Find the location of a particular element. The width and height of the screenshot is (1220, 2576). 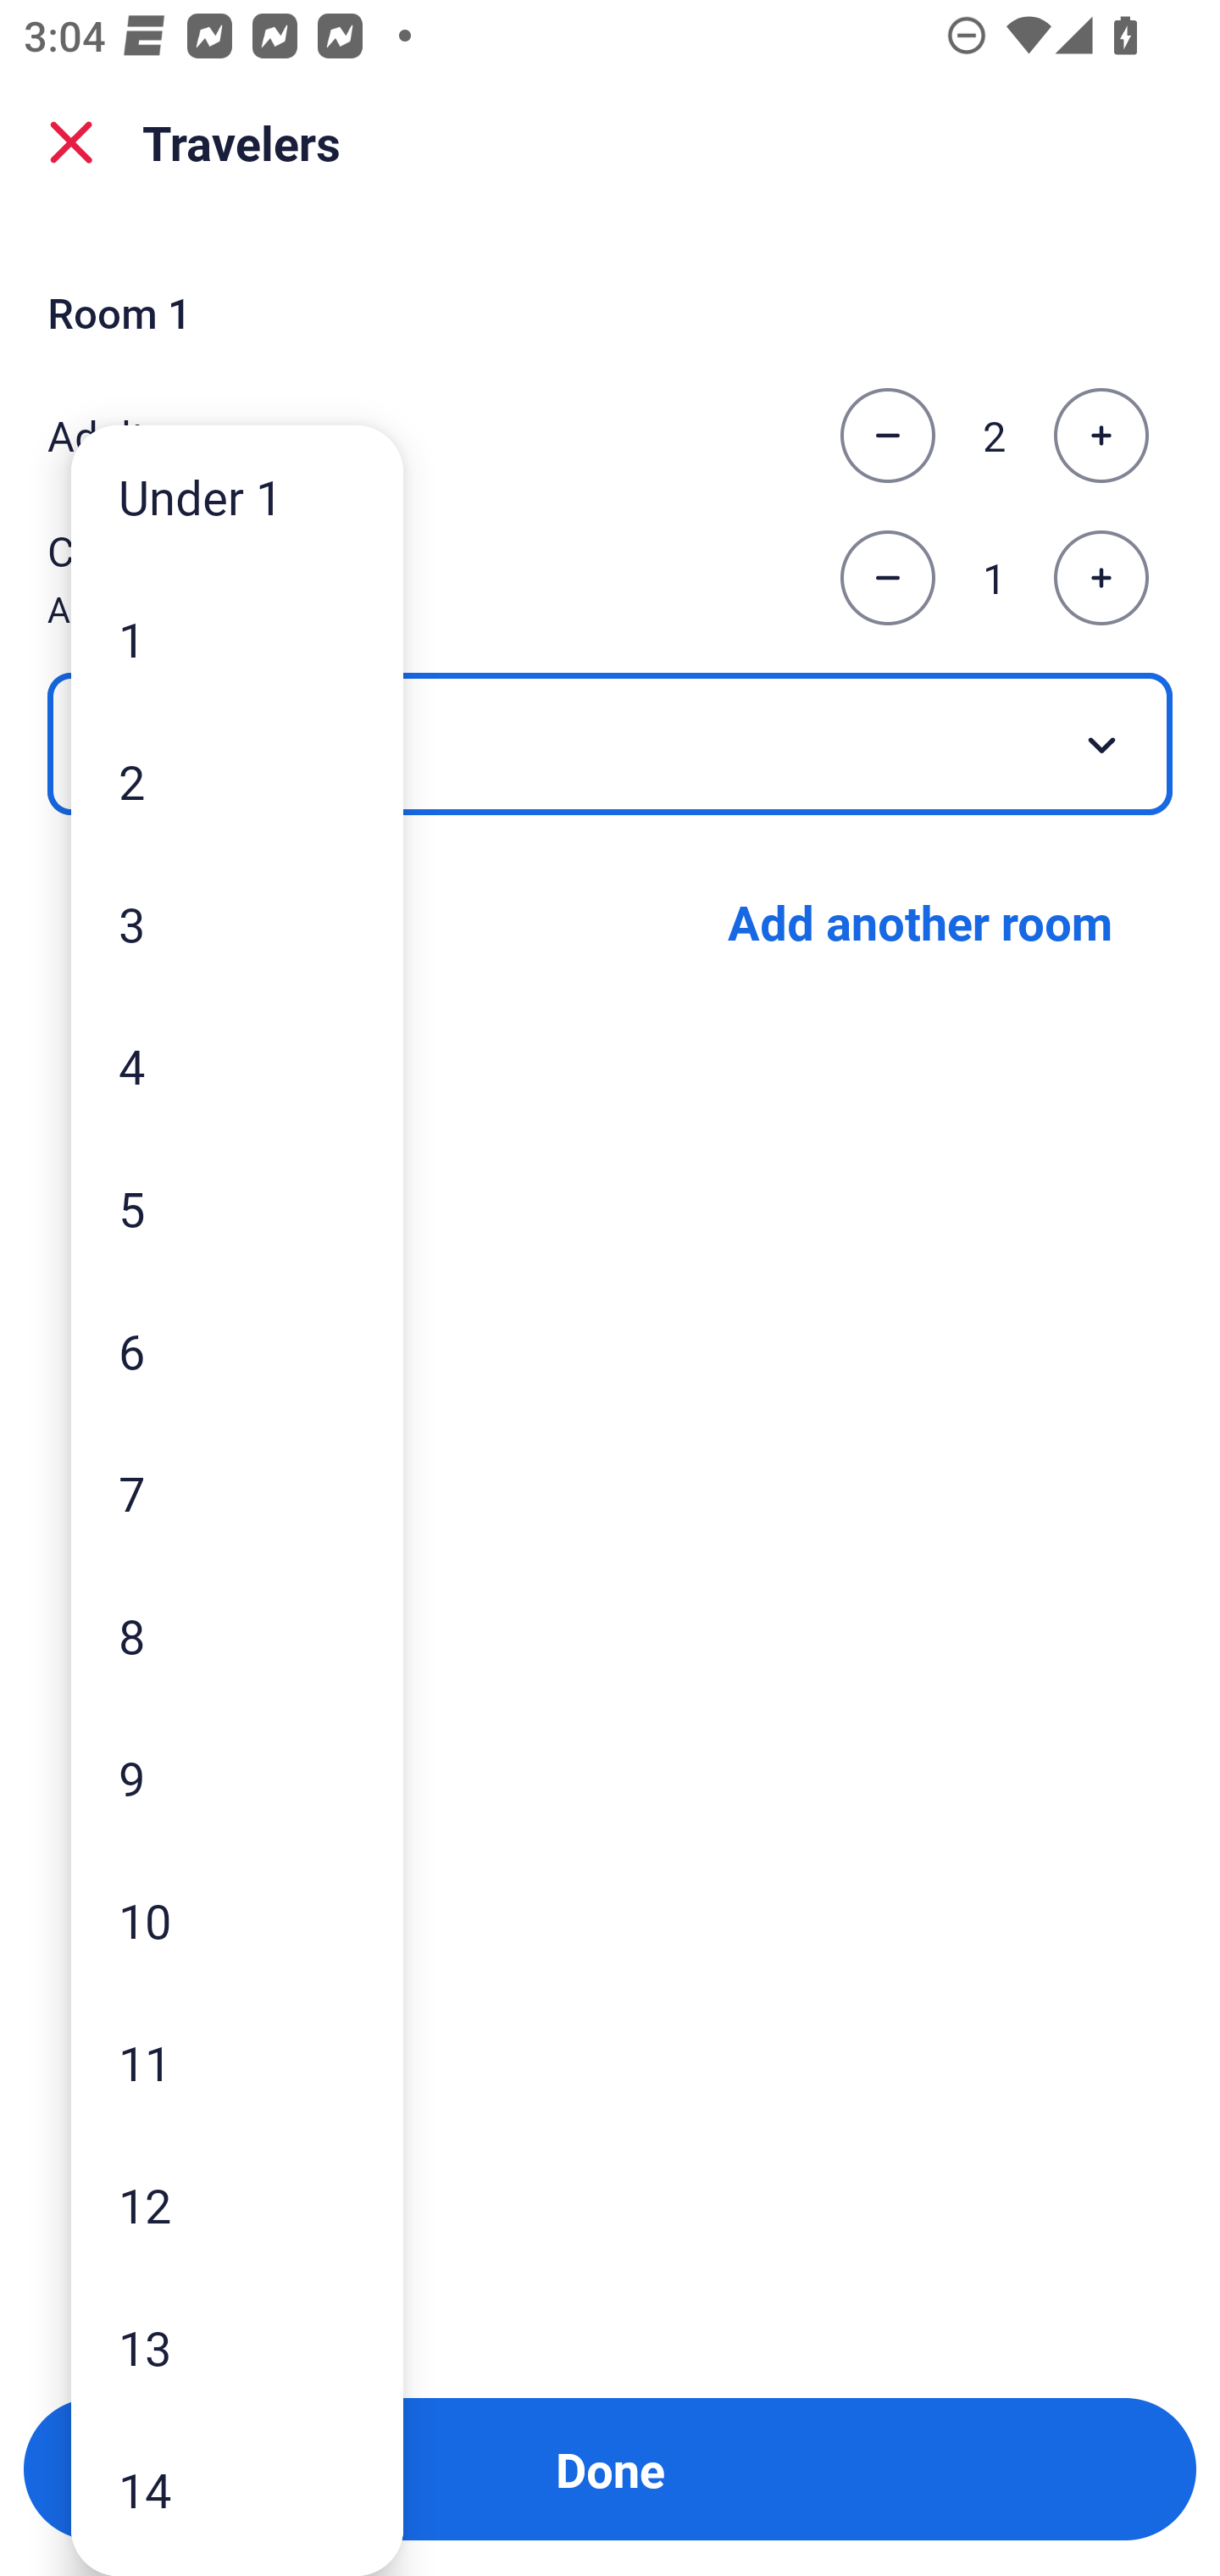

13 is located at coordinates (237, 2347).